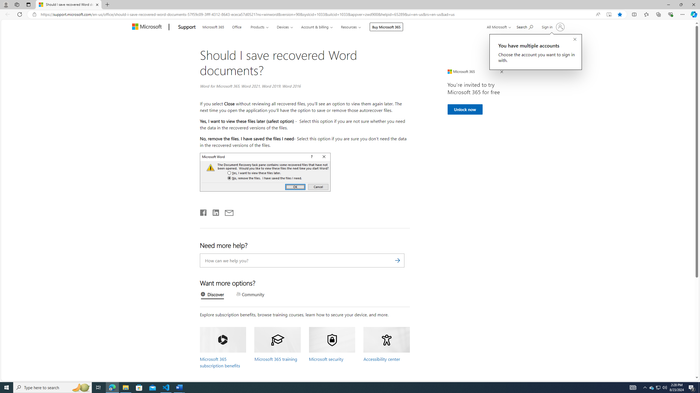 This screenshot has width=700, height=393. What do you see at coordinates (670, 14) in the screenshot?
I see `Browser essentials` at bounding box center [670, 14].